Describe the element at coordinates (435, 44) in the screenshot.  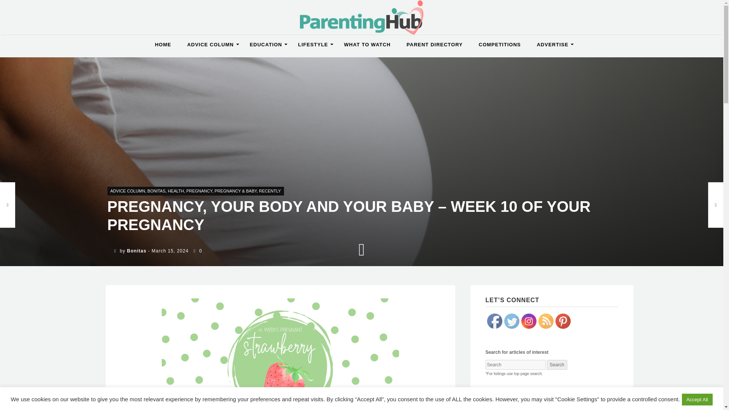
I see `PARENT DIRECTORY` at that location.